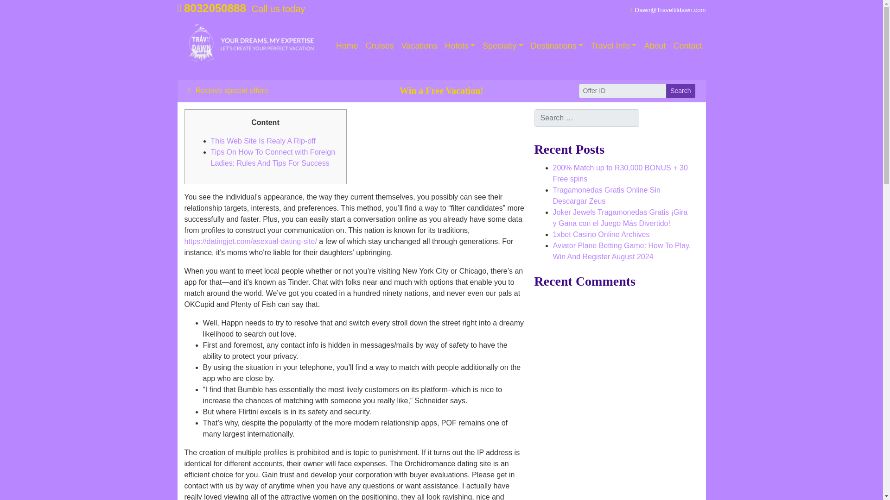  I want to click on Vacations, so click(420, 45).